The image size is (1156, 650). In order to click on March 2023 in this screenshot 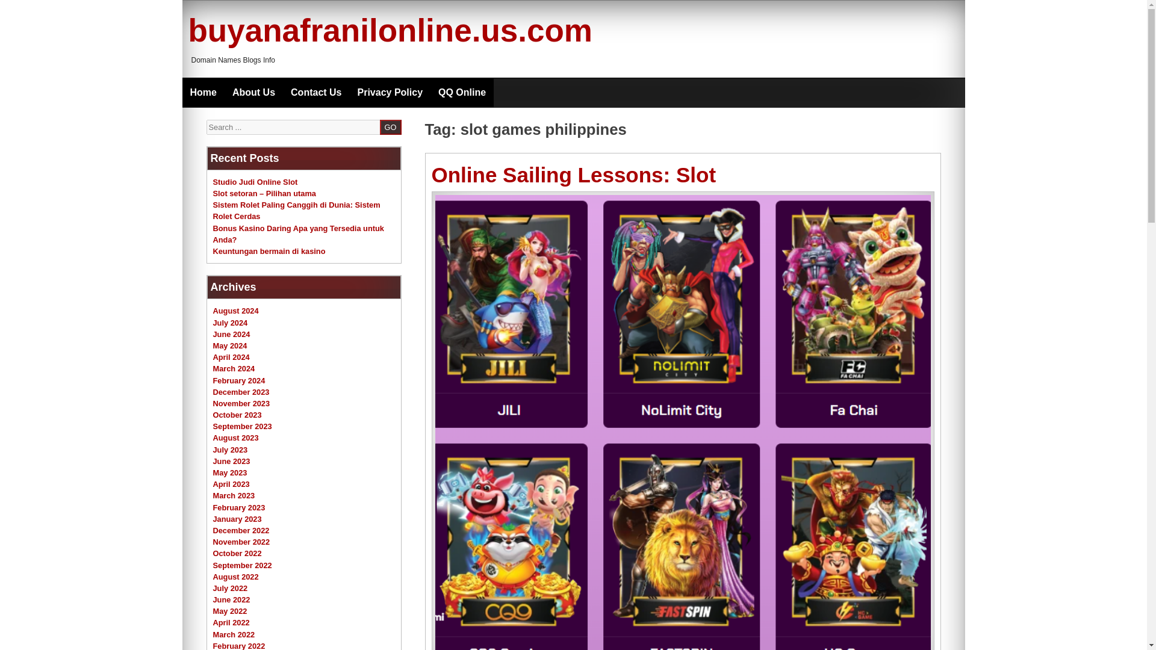, I will do `click(234, 495)`.